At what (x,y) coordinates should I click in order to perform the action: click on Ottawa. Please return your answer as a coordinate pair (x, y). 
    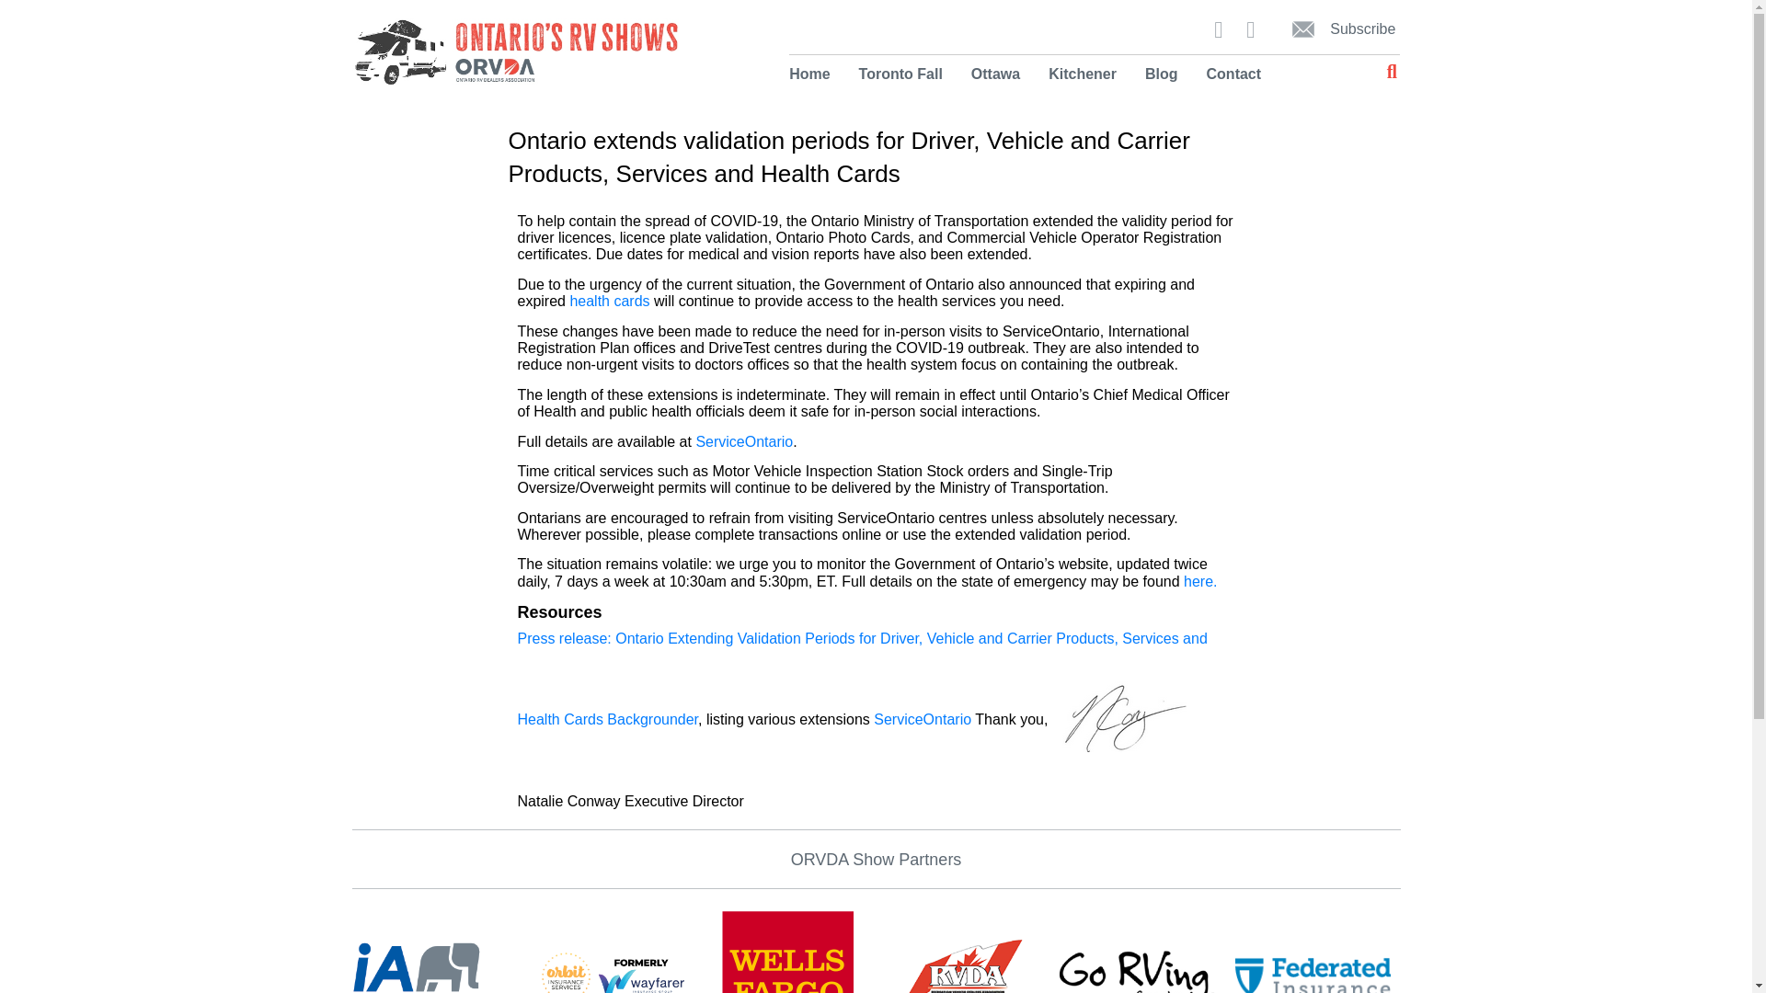
    Looking at the image, I should click on (995, 74).